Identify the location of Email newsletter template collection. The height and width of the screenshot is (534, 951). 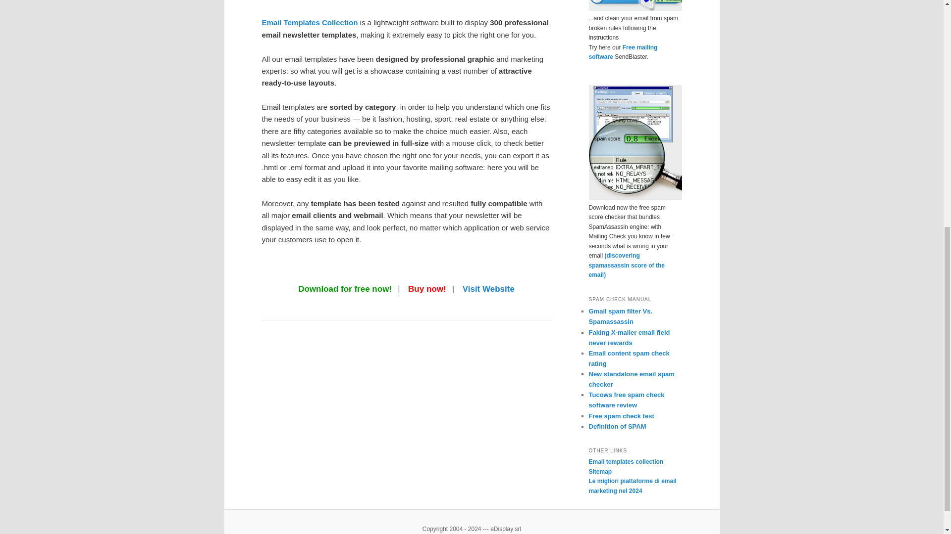
(488, 289).